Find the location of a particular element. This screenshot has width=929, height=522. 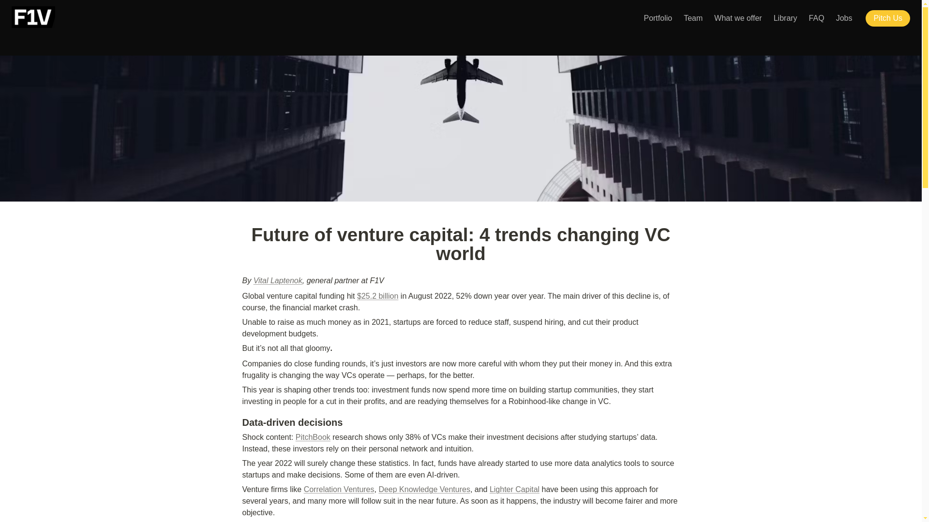

Portfolio is located at coordinates (658, 17).